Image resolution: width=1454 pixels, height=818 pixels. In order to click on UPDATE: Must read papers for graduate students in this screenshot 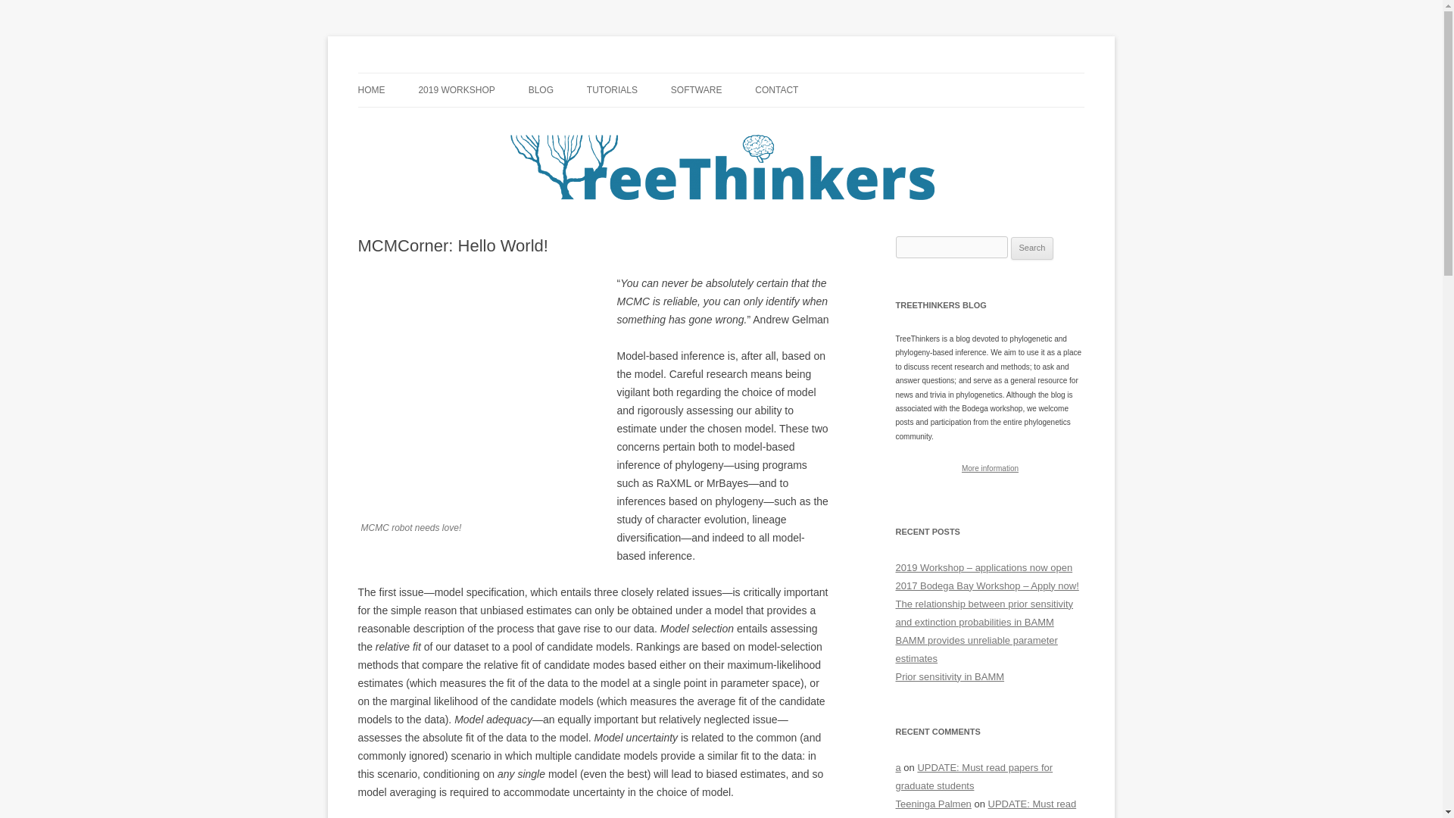, I will do `click(985, 808)`.